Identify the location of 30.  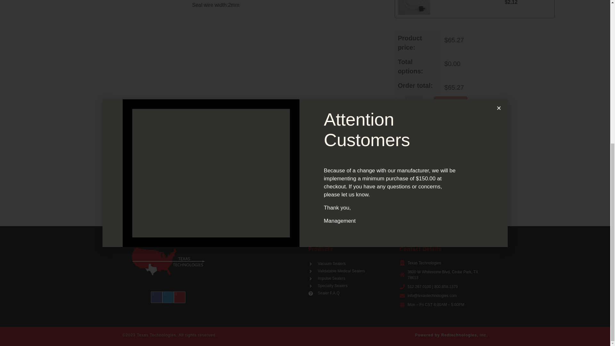
(152, 204).